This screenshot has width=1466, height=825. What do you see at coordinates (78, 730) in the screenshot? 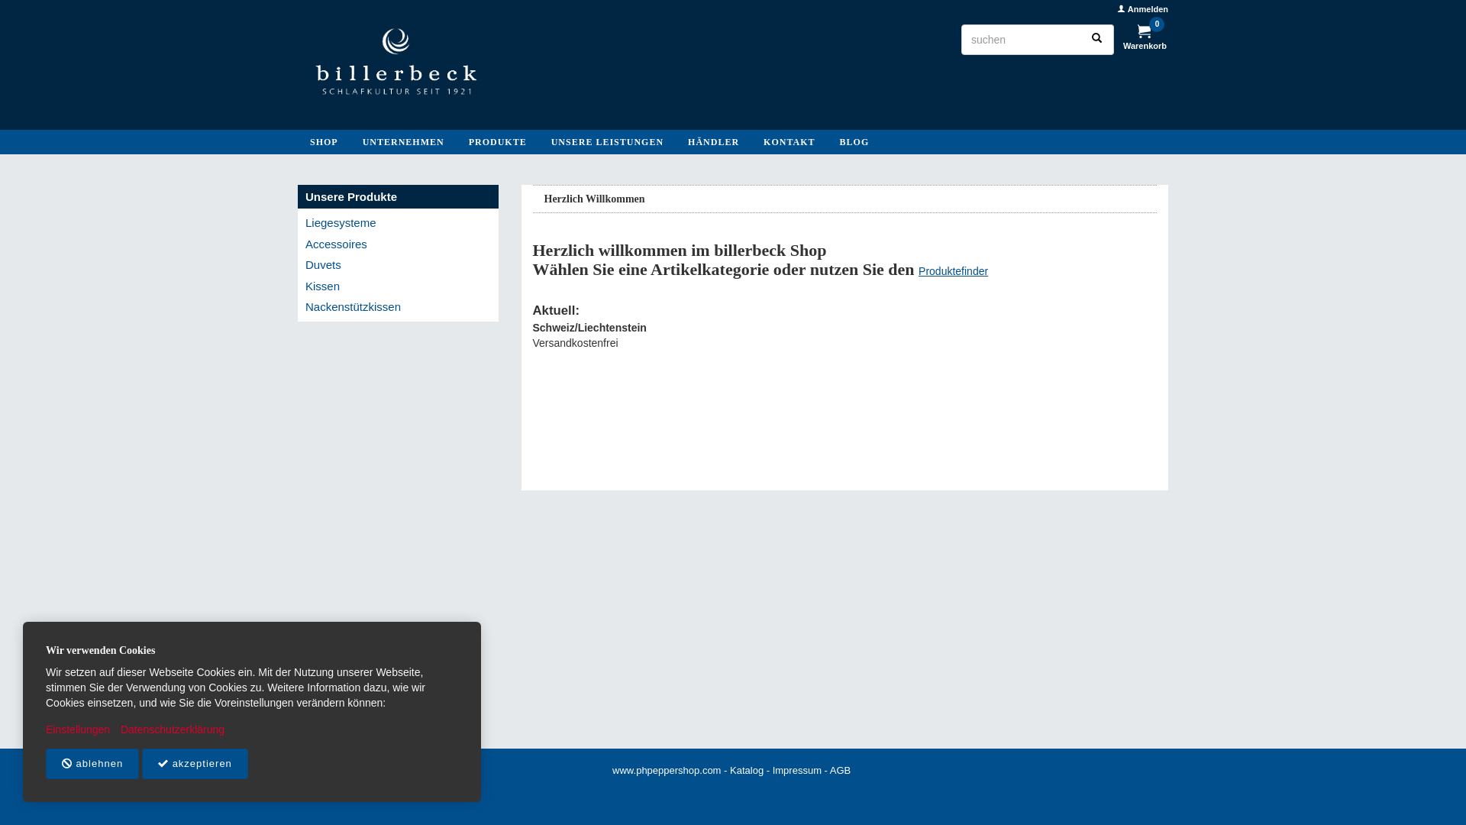
I see `Einstellungen` at bounding box center [78, 730].